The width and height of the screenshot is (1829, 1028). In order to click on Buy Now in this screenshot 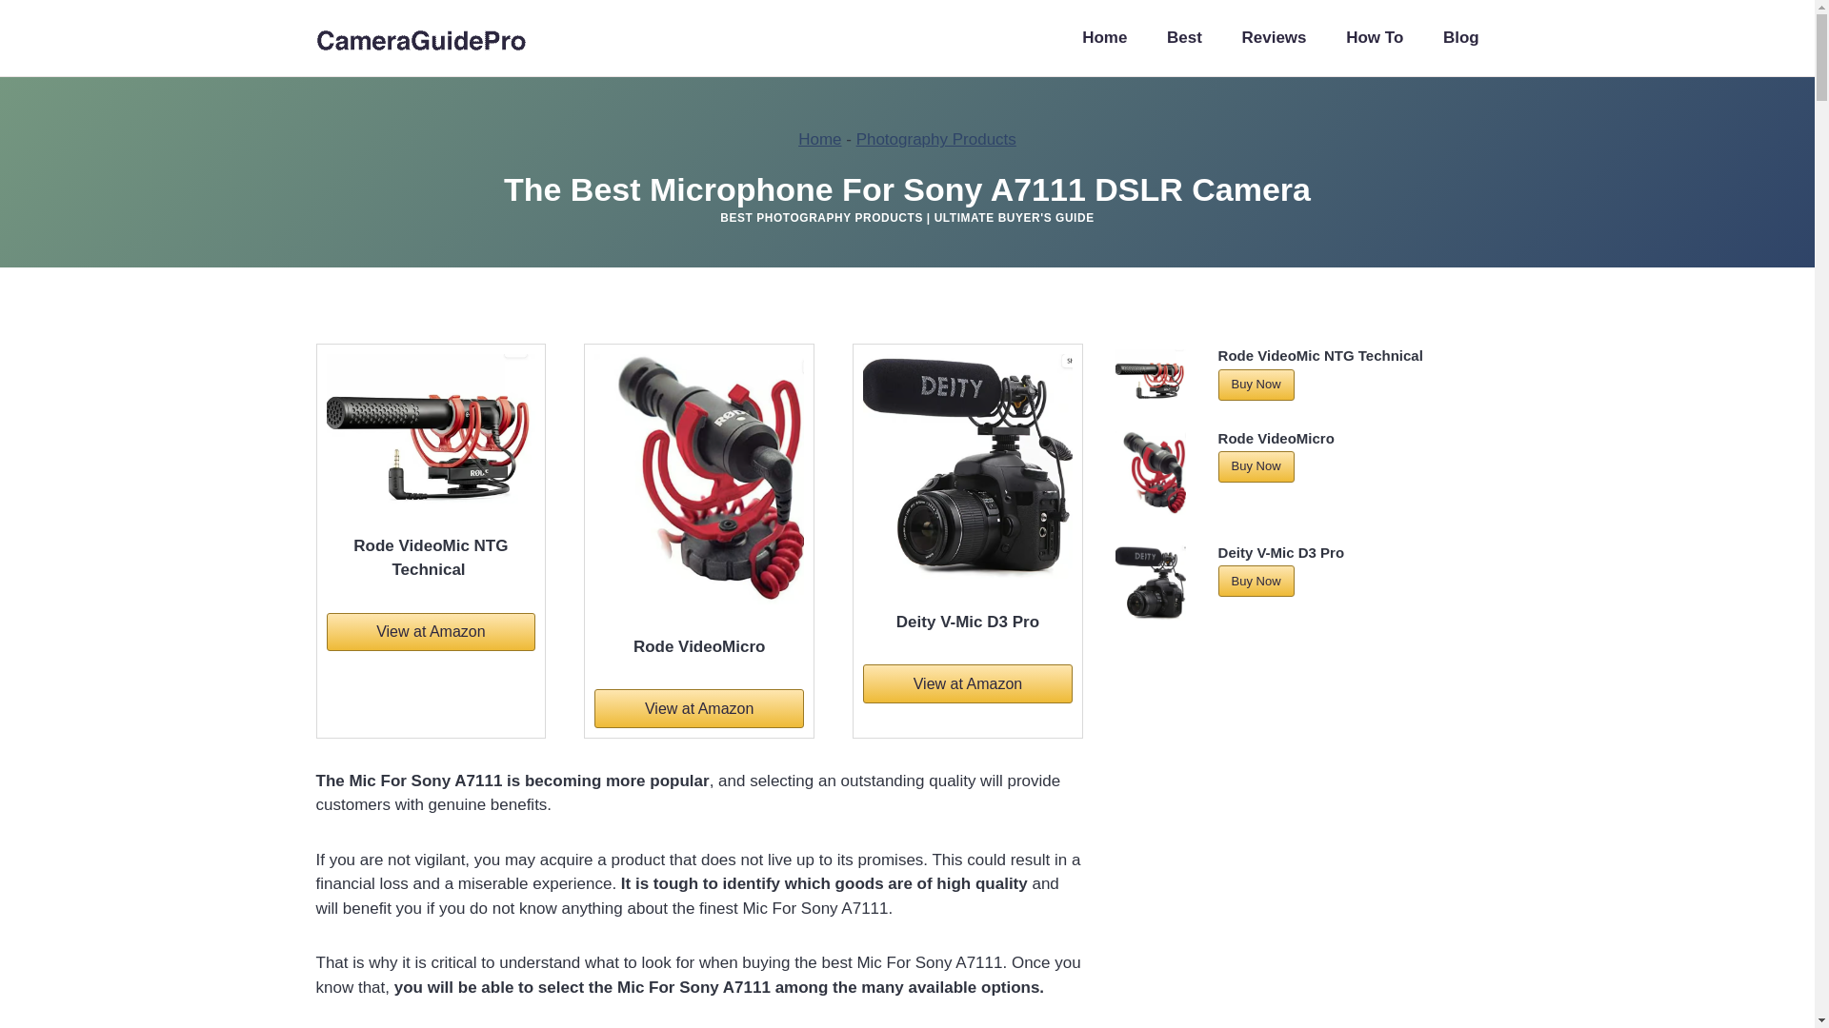, I will do `click(1256, 385)`.